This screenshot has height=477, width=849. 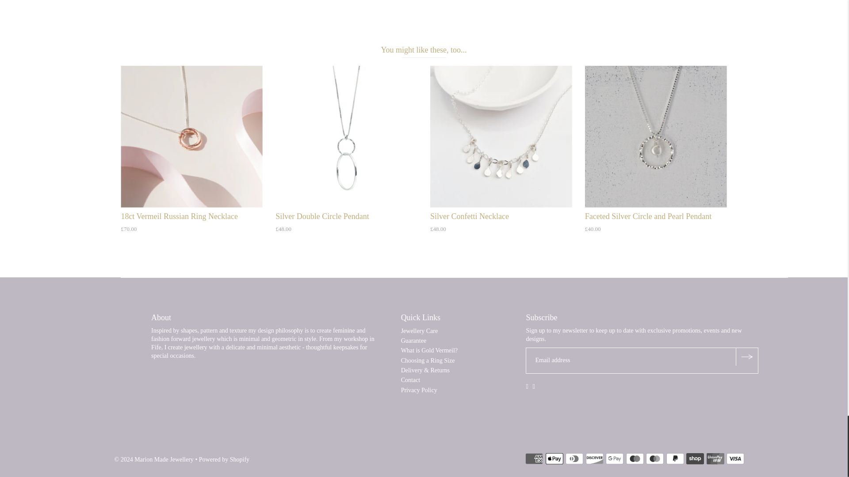 I want to click on Maestro, so click(x=635, y=458).